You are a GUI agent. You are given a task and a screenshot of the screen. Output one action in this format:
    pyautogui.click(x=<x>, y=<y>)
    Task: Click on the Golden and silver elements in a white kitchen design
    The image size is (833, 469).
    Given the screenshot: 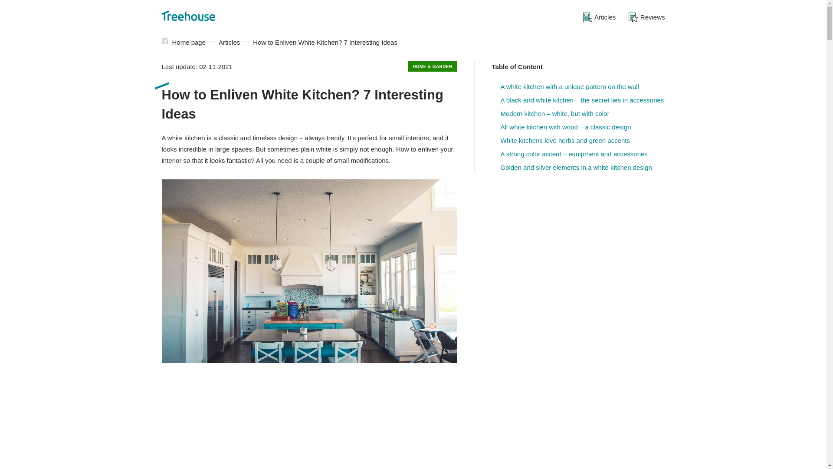 What is the action you would take?
    pyautogui.click(x=576, y=168)
    